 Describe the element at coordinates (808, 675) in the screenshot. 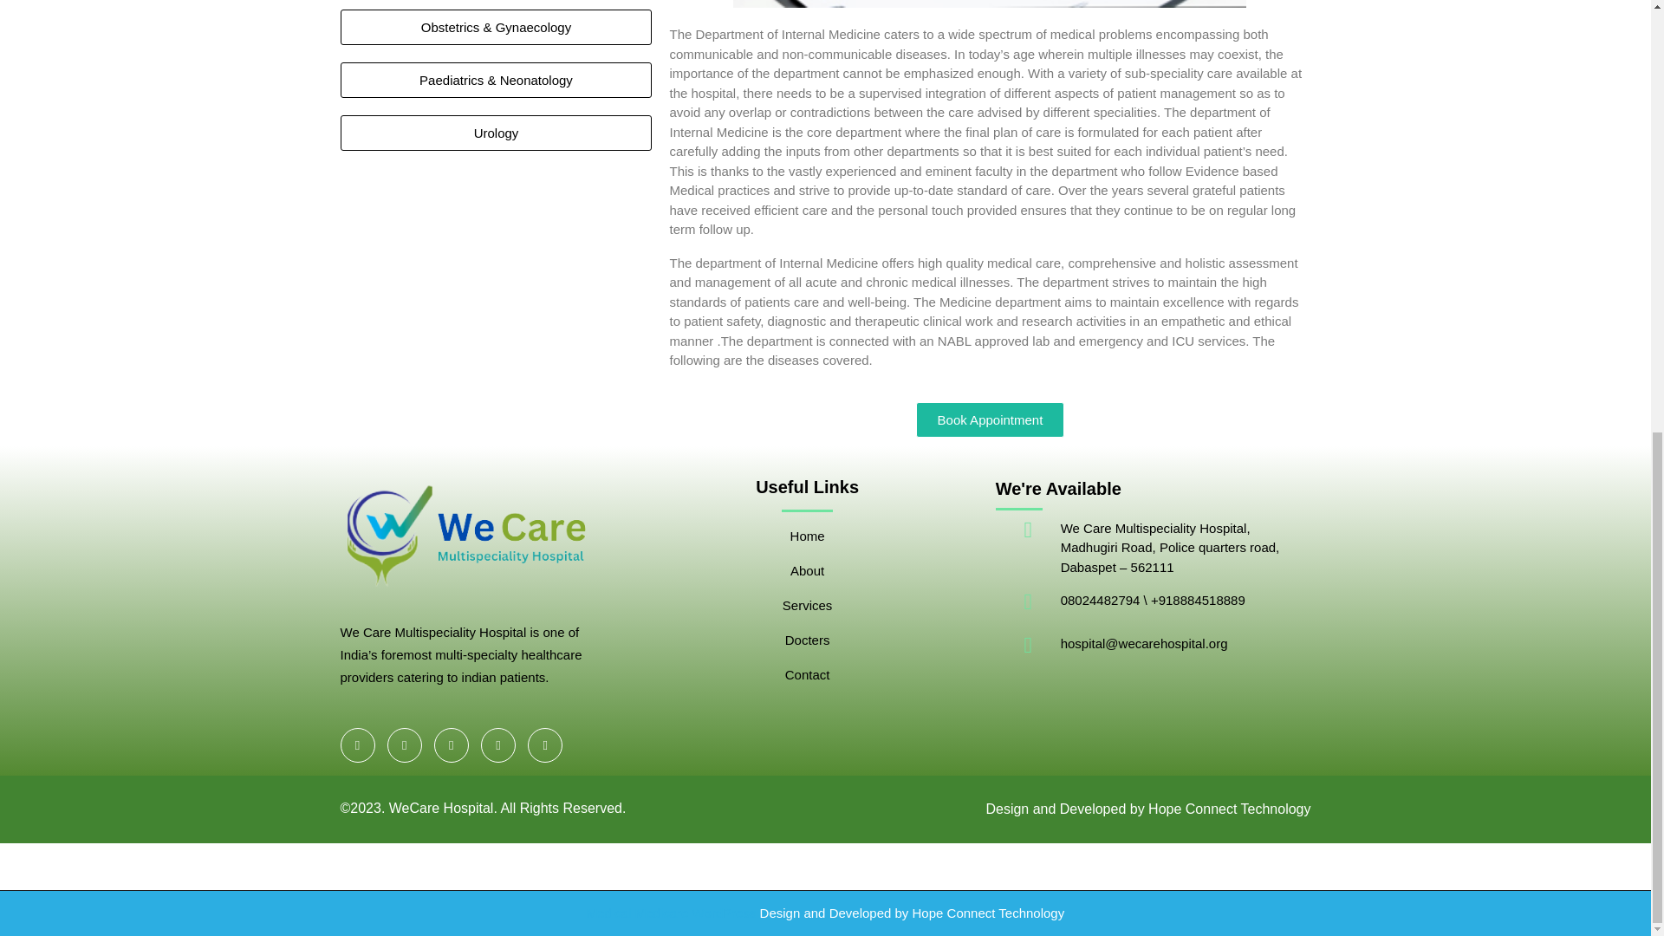

I see `Contact` at that location.